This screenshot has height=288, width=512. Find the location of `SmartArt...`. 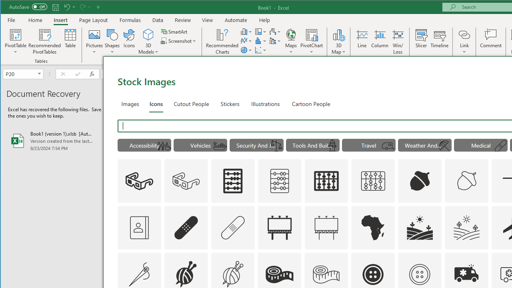

SmartArt... is located at coordinates (174, 31).